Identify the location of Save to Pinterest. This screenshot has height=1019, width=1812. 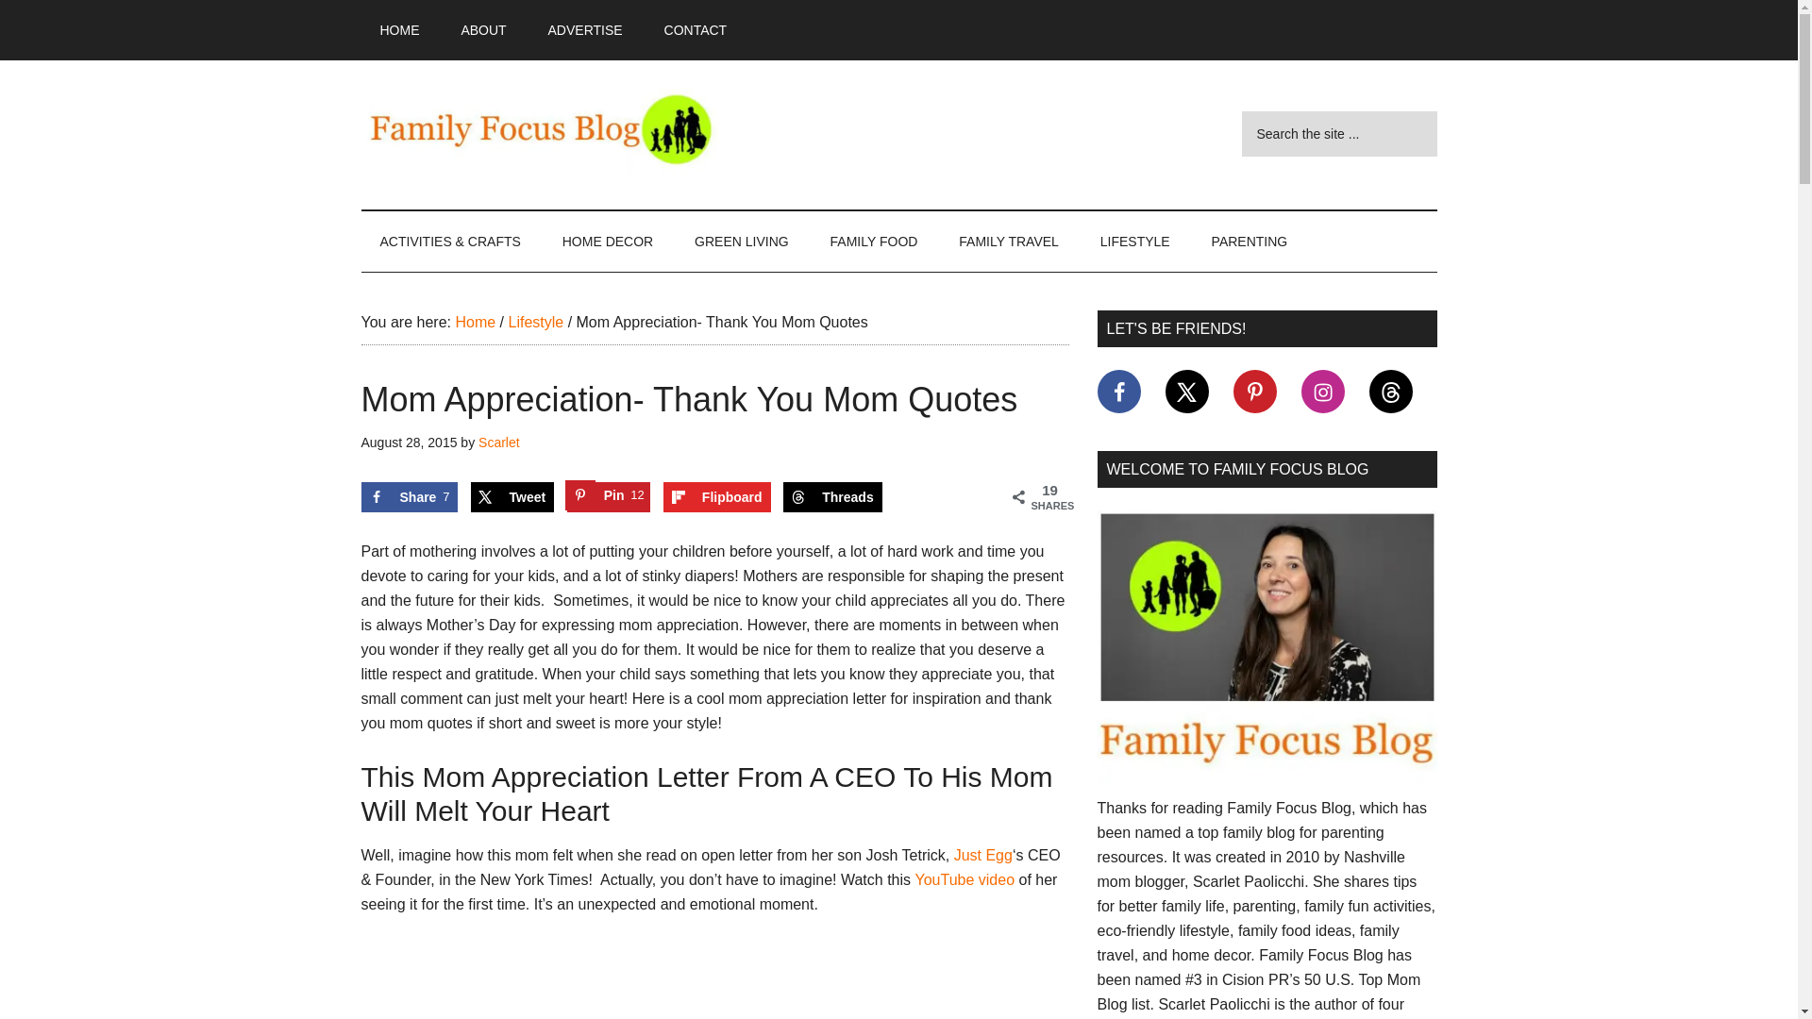
(608, 496).